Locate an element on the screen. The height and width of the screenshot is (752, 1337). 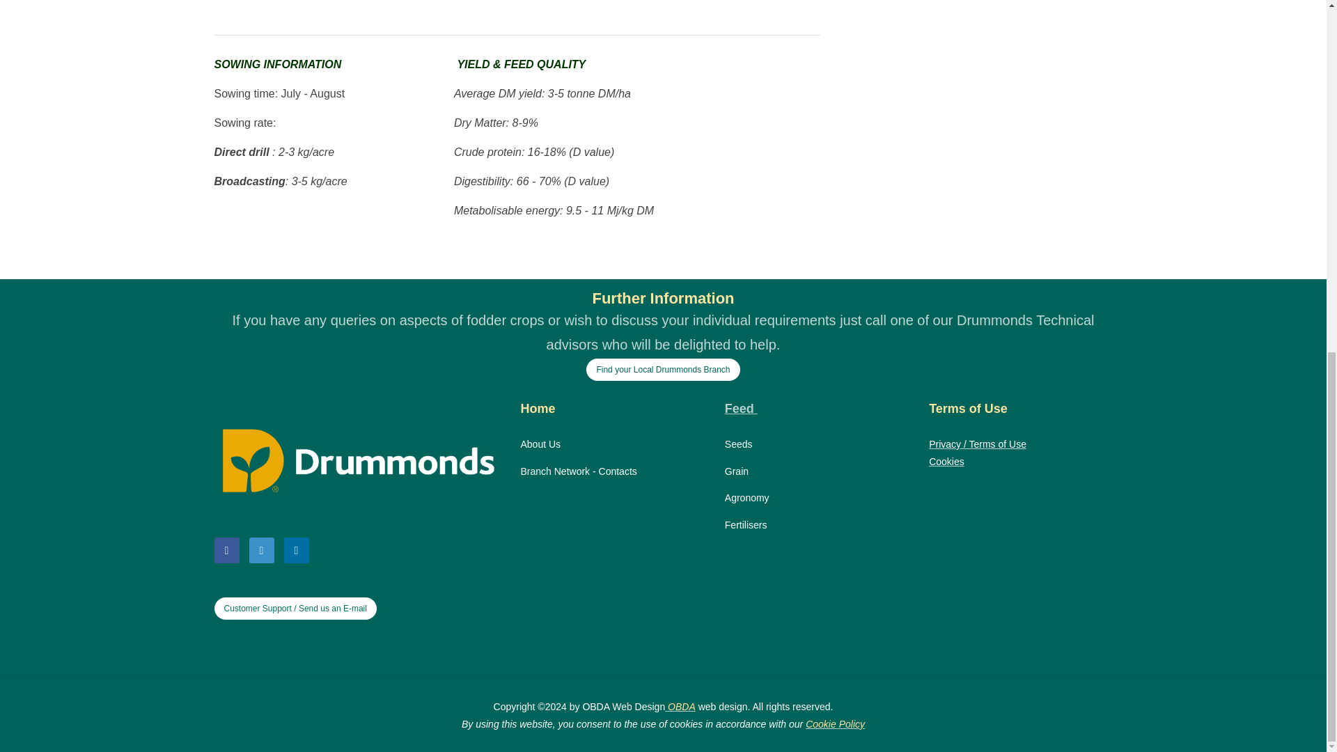
O'Brien Design Associates - Web Design is located at coordinates (681, 706).